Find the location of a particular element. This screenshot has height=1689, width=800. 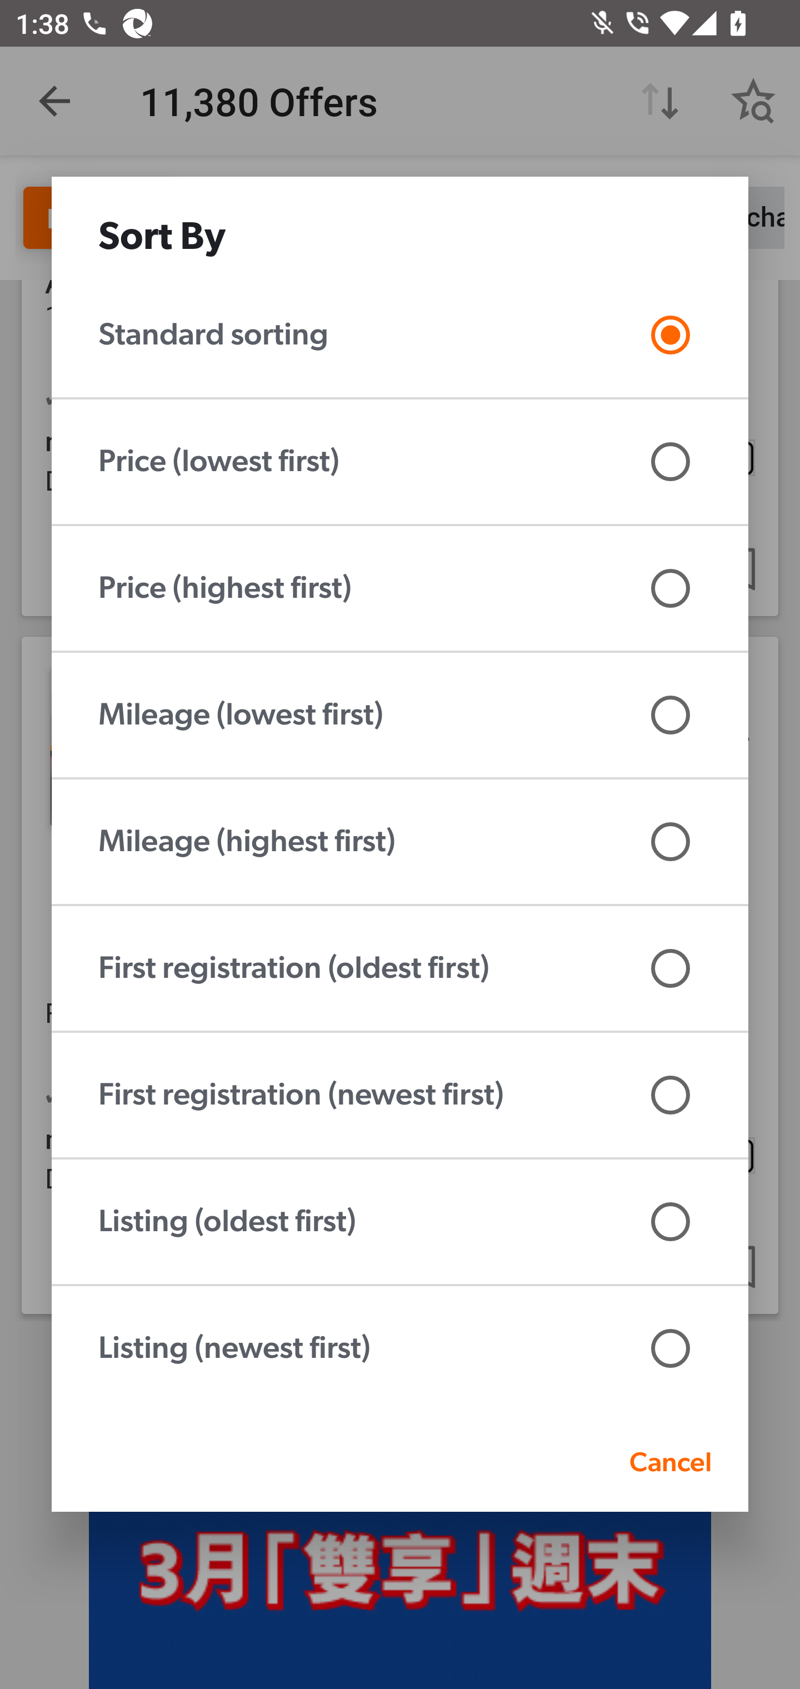

Price (highest first) is located at coordinates (400, 588).